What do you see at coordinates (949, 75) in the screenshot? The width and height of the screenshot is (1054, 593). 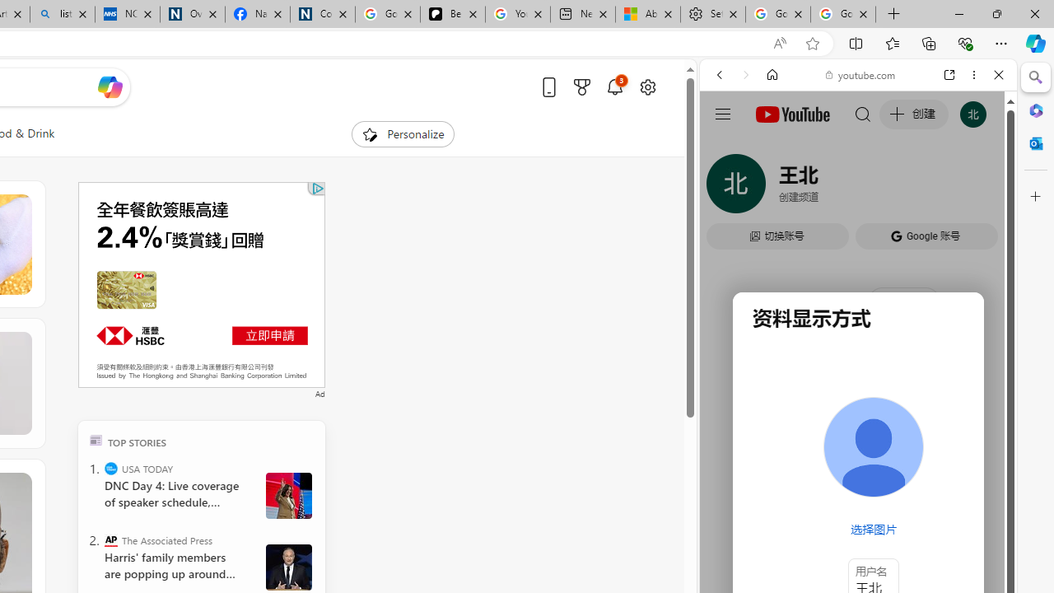 I see `Open link in new tab` at bounding box center [949, 75].